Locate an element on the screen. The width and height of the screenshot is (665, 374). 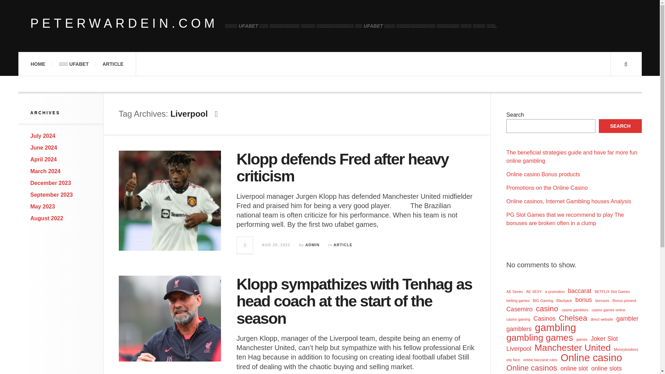
AE SEXY is located at coordinates (534, 292).